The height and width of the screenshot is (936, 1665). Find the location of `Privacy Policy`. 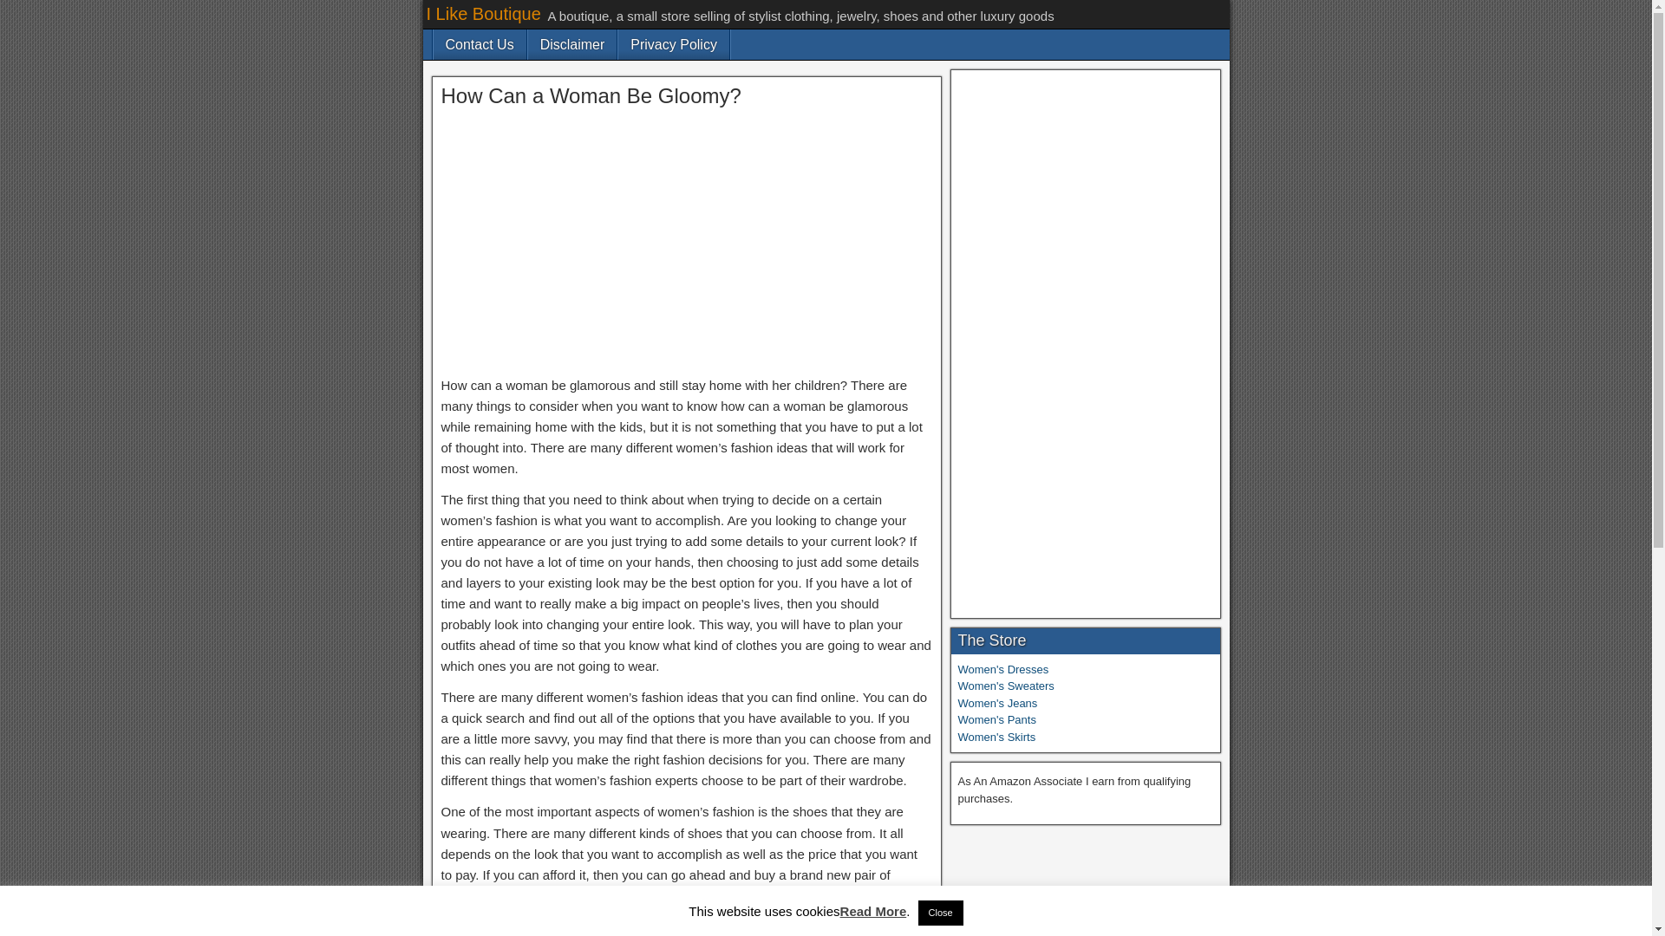

Privacy Policy is located at coordinates (673, 44).